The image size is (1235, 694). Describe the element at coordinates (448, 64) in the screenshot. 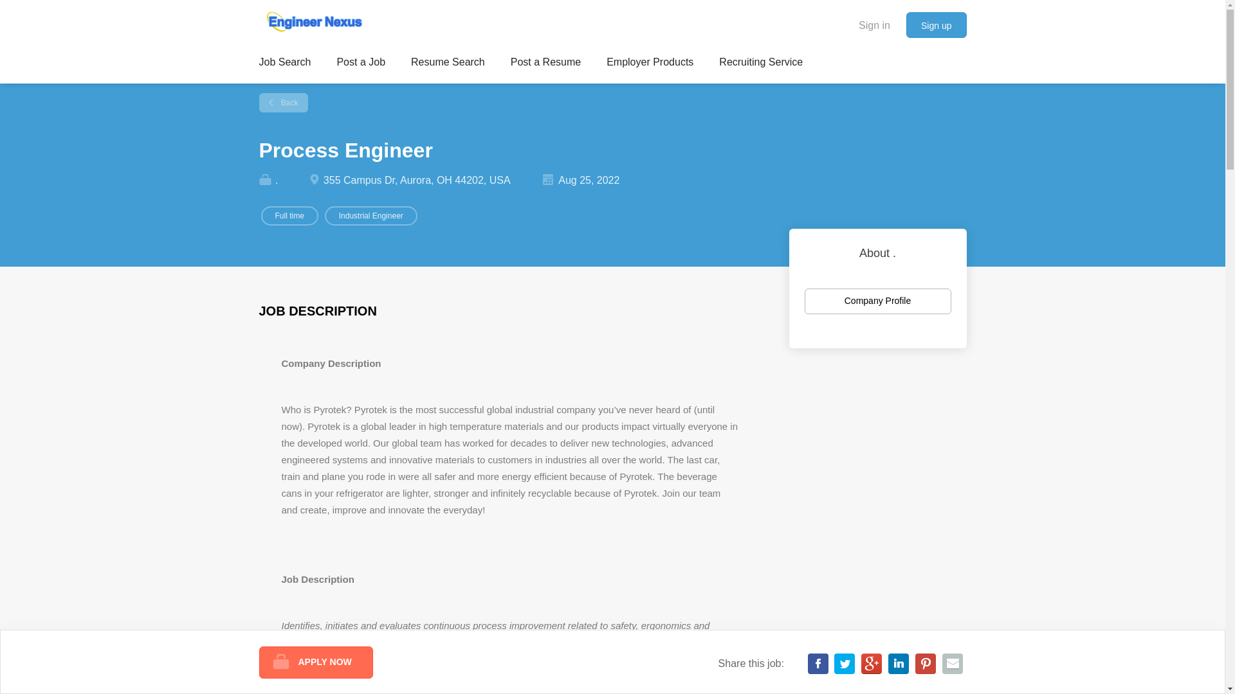

I see `Resume Search` at that location.